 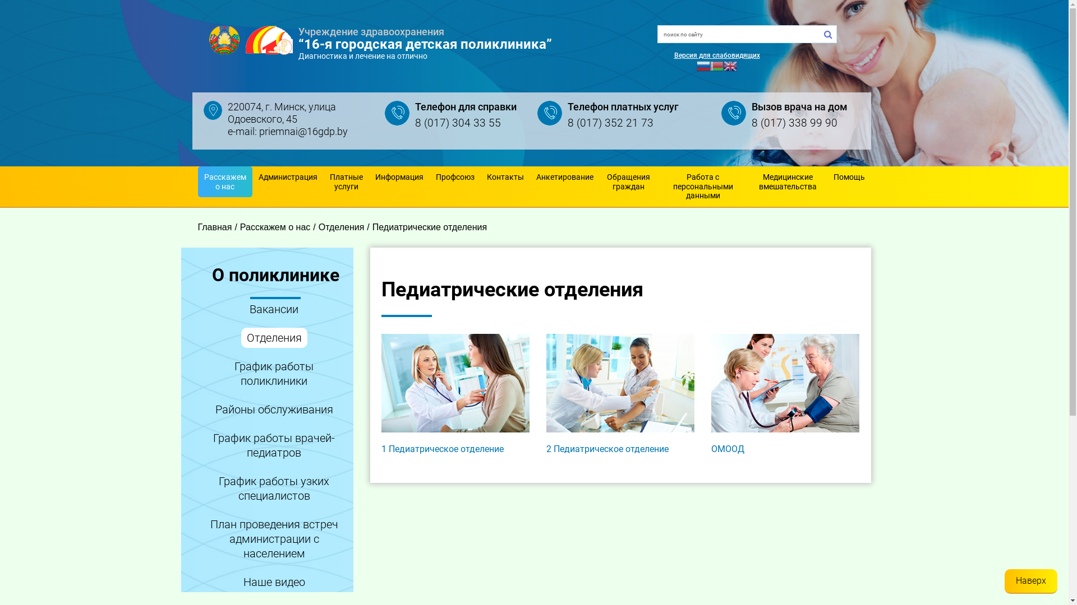 I want to click on Russian, so click(x=703, y=66).